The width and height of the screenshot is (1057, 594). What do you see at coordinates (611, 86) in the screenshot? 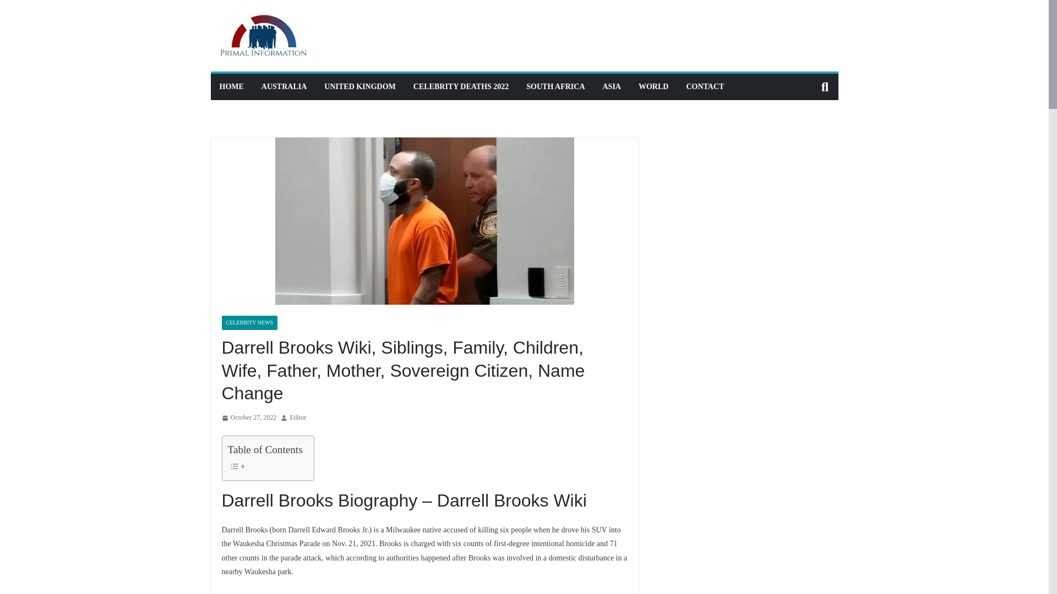
I see `ASIA` at bounding box center [611, 86].